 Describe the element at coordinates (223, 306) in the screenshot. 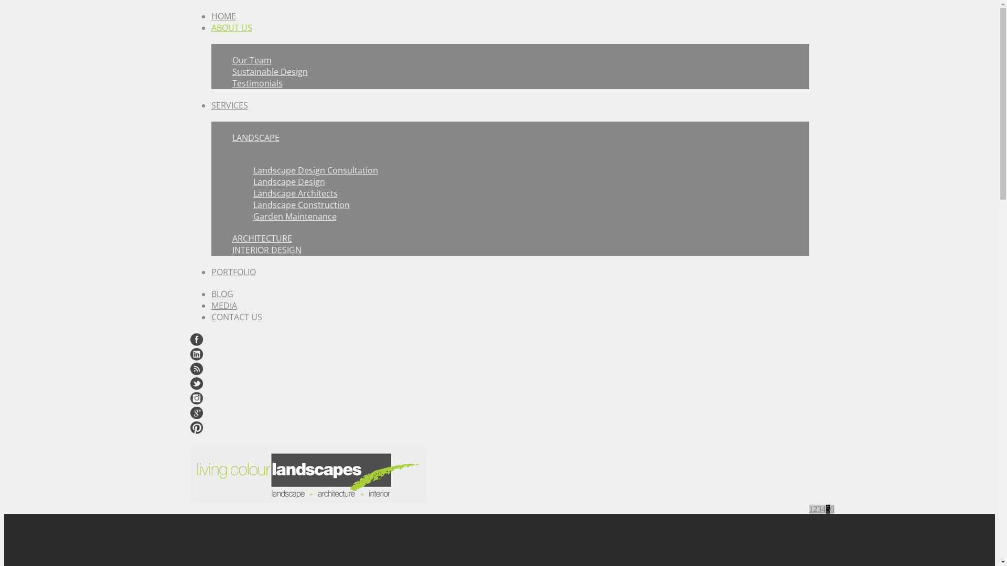

I see `MEDIA` at that location.